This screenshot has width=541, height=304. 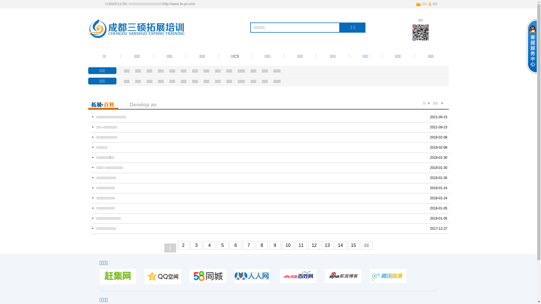 What do you see at coordinates (353, 245) in the screenshot?
I see `15` at bounding box center [353, 245].